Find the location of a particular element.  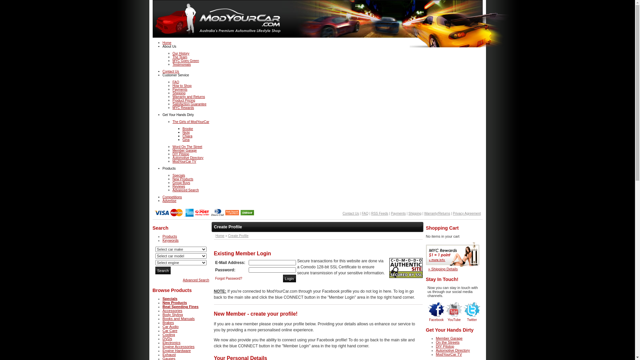

Payments is located at coordinates (180, 89).